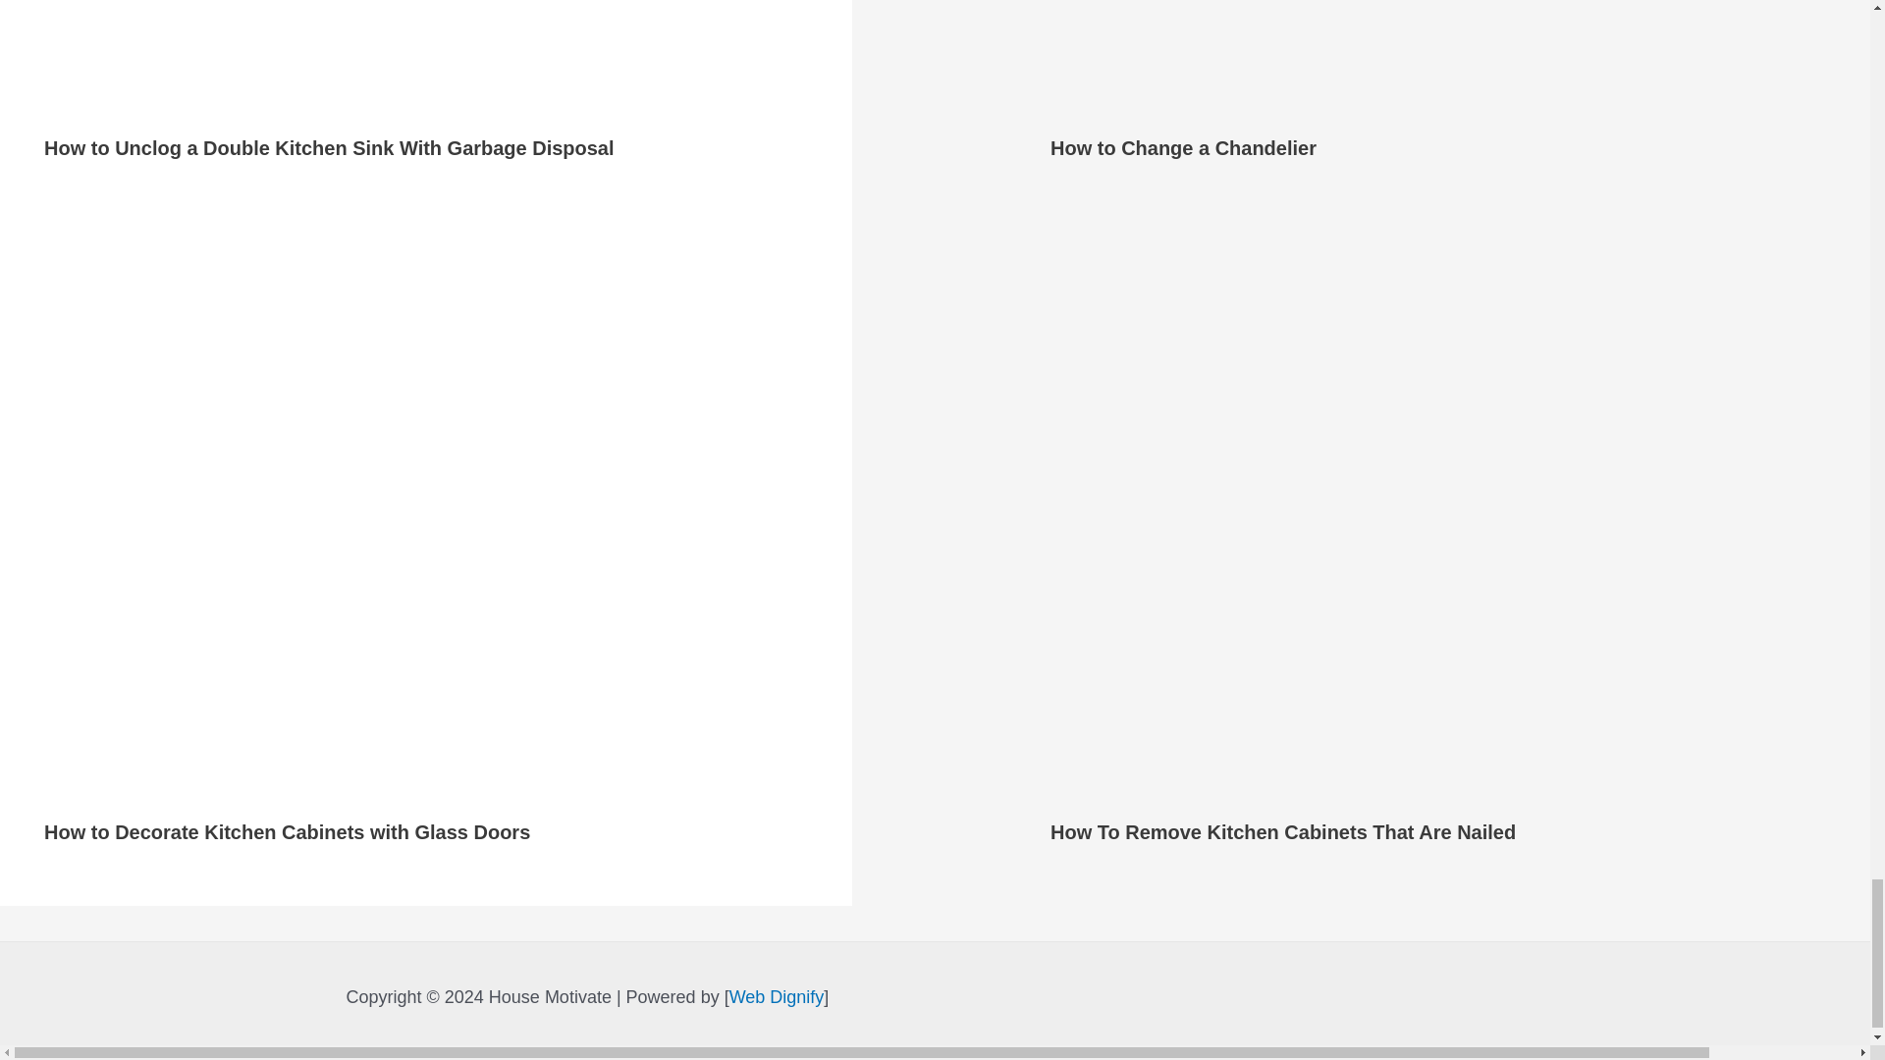 This screenshot has width=1885, height=1060. Describe the element at coordinates (1182, 148) in the screenshot. I see `How to Change a Chandelier` at that location.